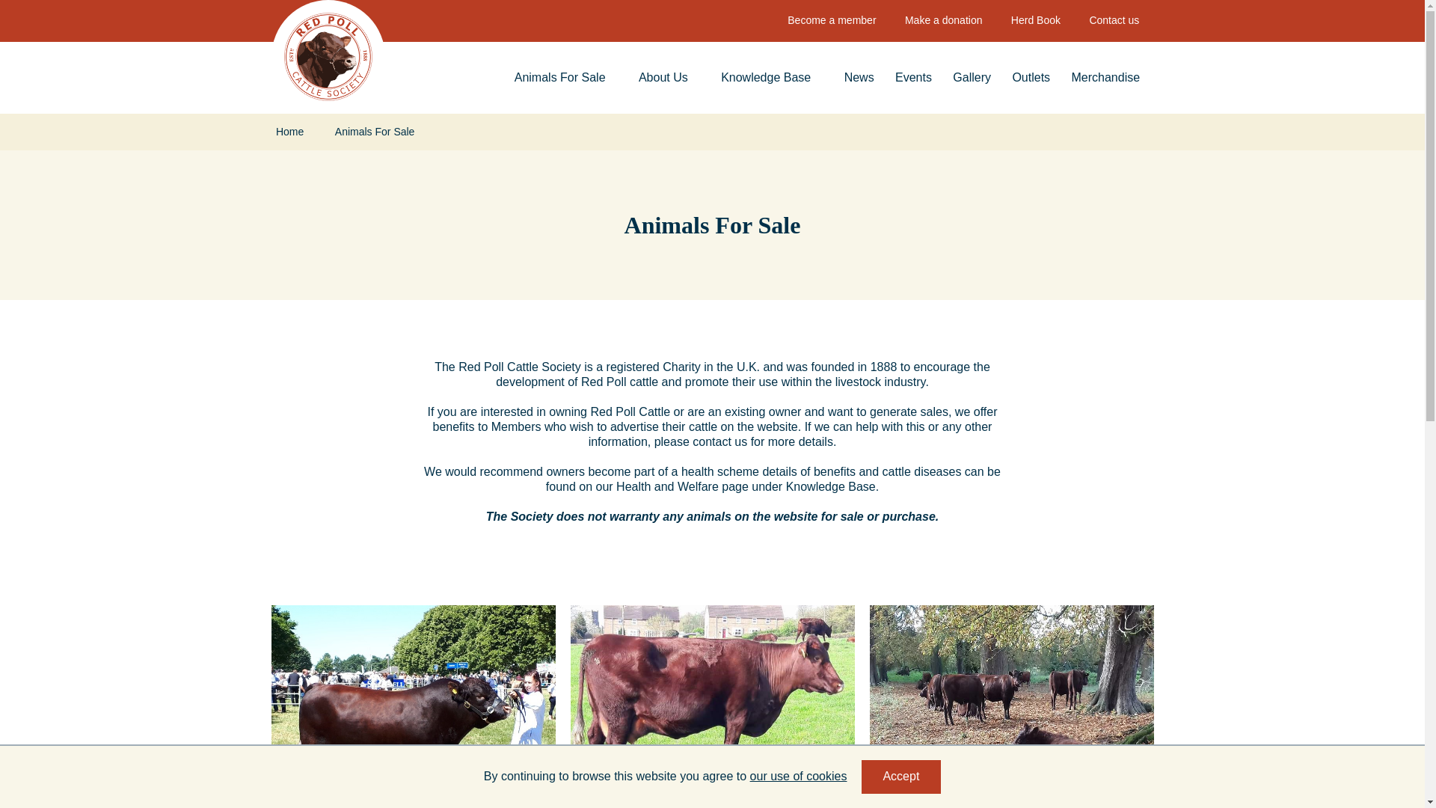  I want to click on Contact us, so click(1113, 21).